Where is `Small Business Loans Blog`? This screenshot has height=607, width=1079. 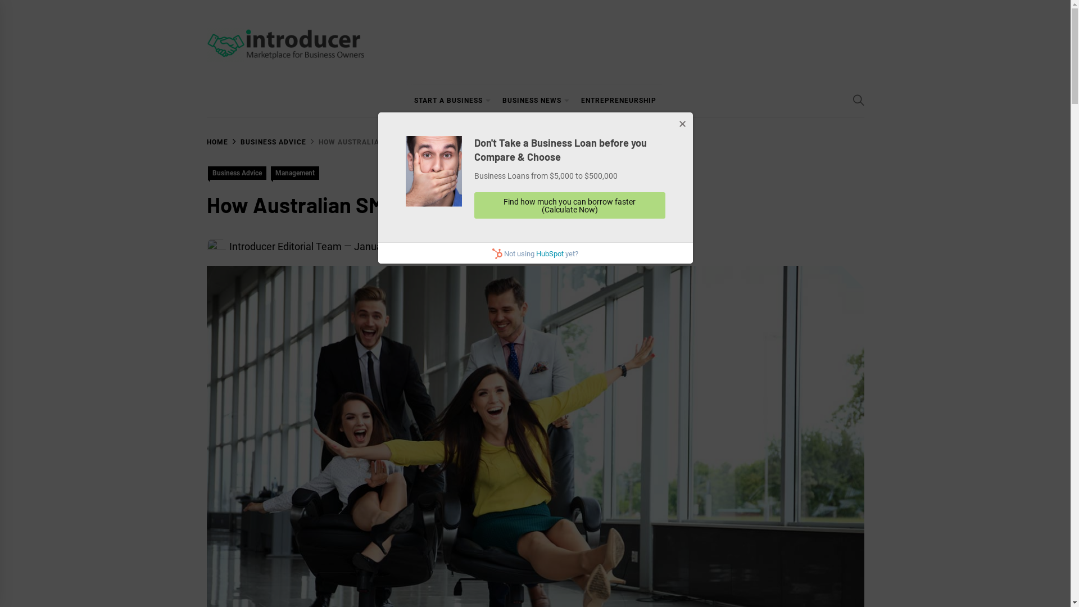 Small Business Loans Blog is located at coordinates (319, 78).